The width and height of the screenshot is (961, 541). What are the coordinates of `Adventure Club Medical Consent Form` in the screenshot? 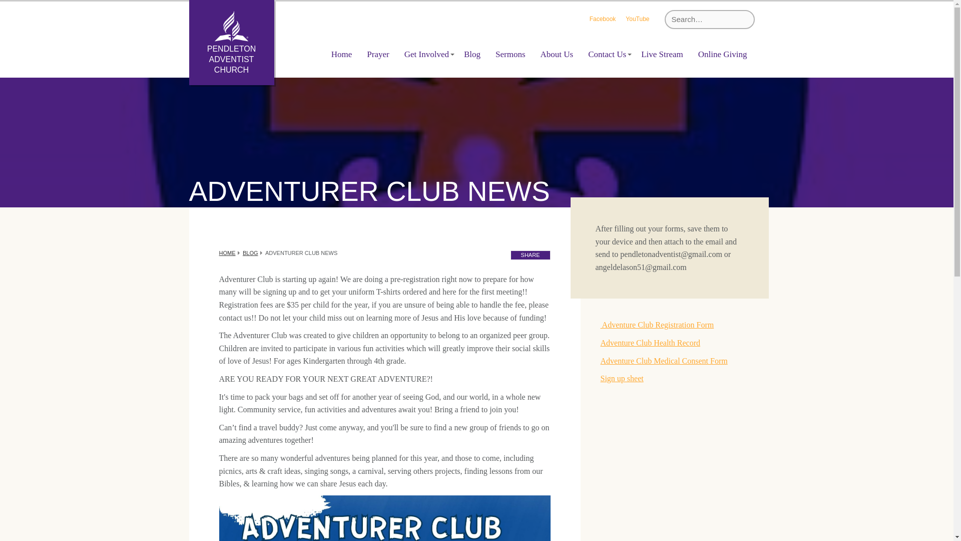 It's located at (664, 361).